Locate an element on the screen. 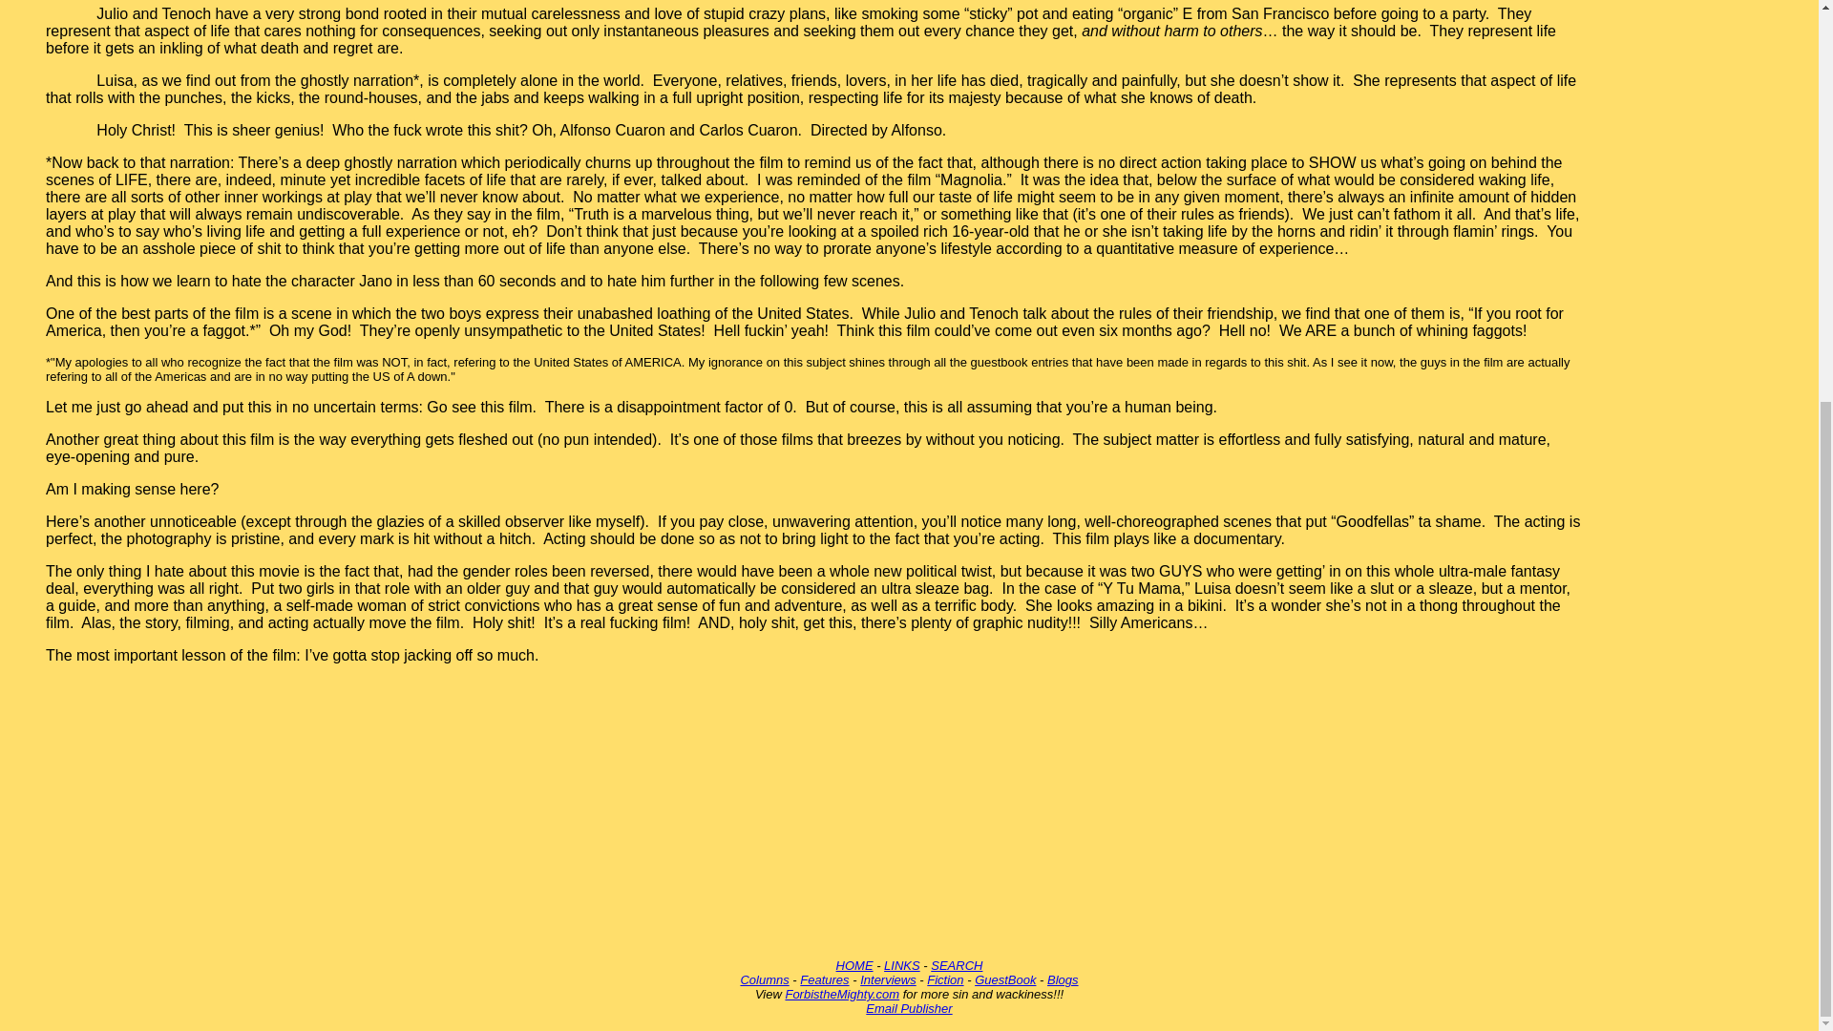 This screenshot has height=1031, width=1833. Blogs is located at coordinates (1063, 979).